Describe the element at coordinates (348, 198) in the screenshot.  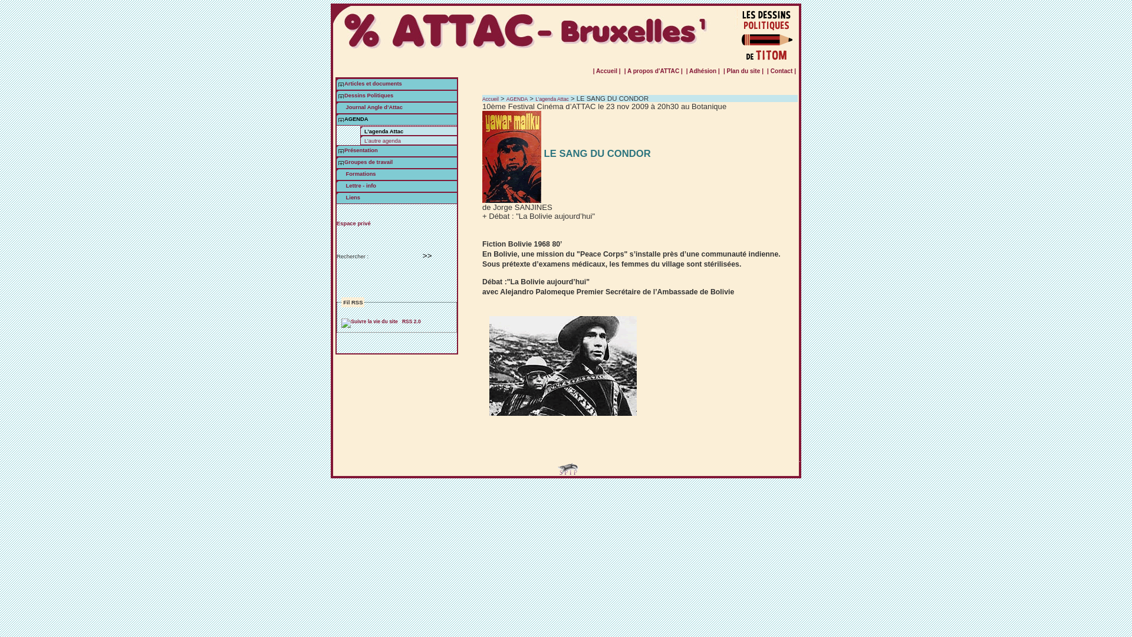
I see `      Liens` at that location.